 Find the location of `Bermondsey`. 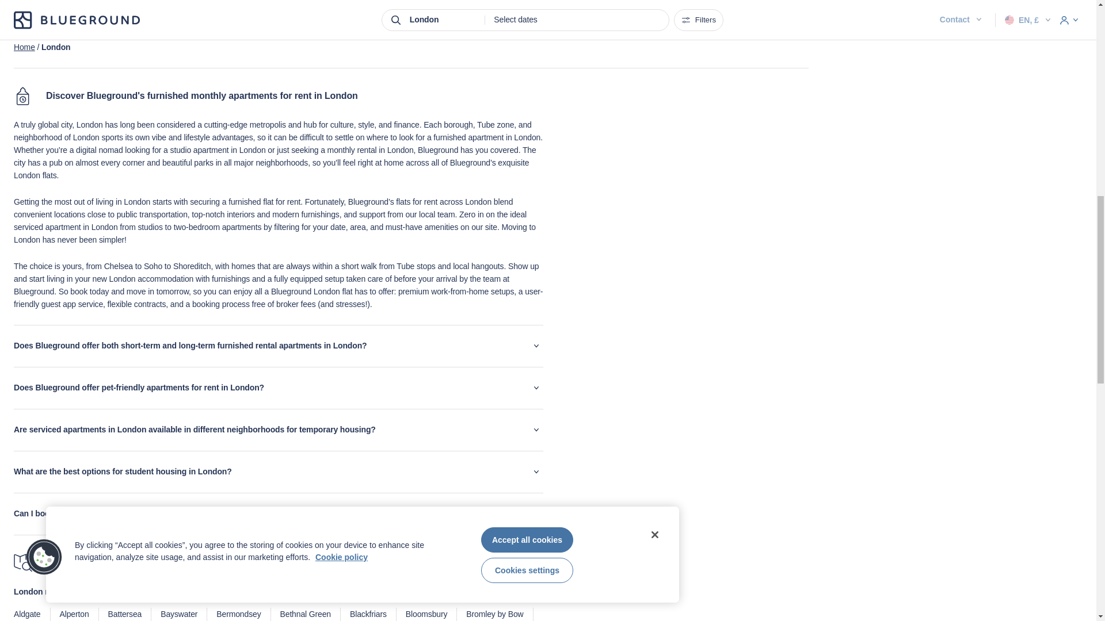

Bermondsey is located at coordinates (238, 614).